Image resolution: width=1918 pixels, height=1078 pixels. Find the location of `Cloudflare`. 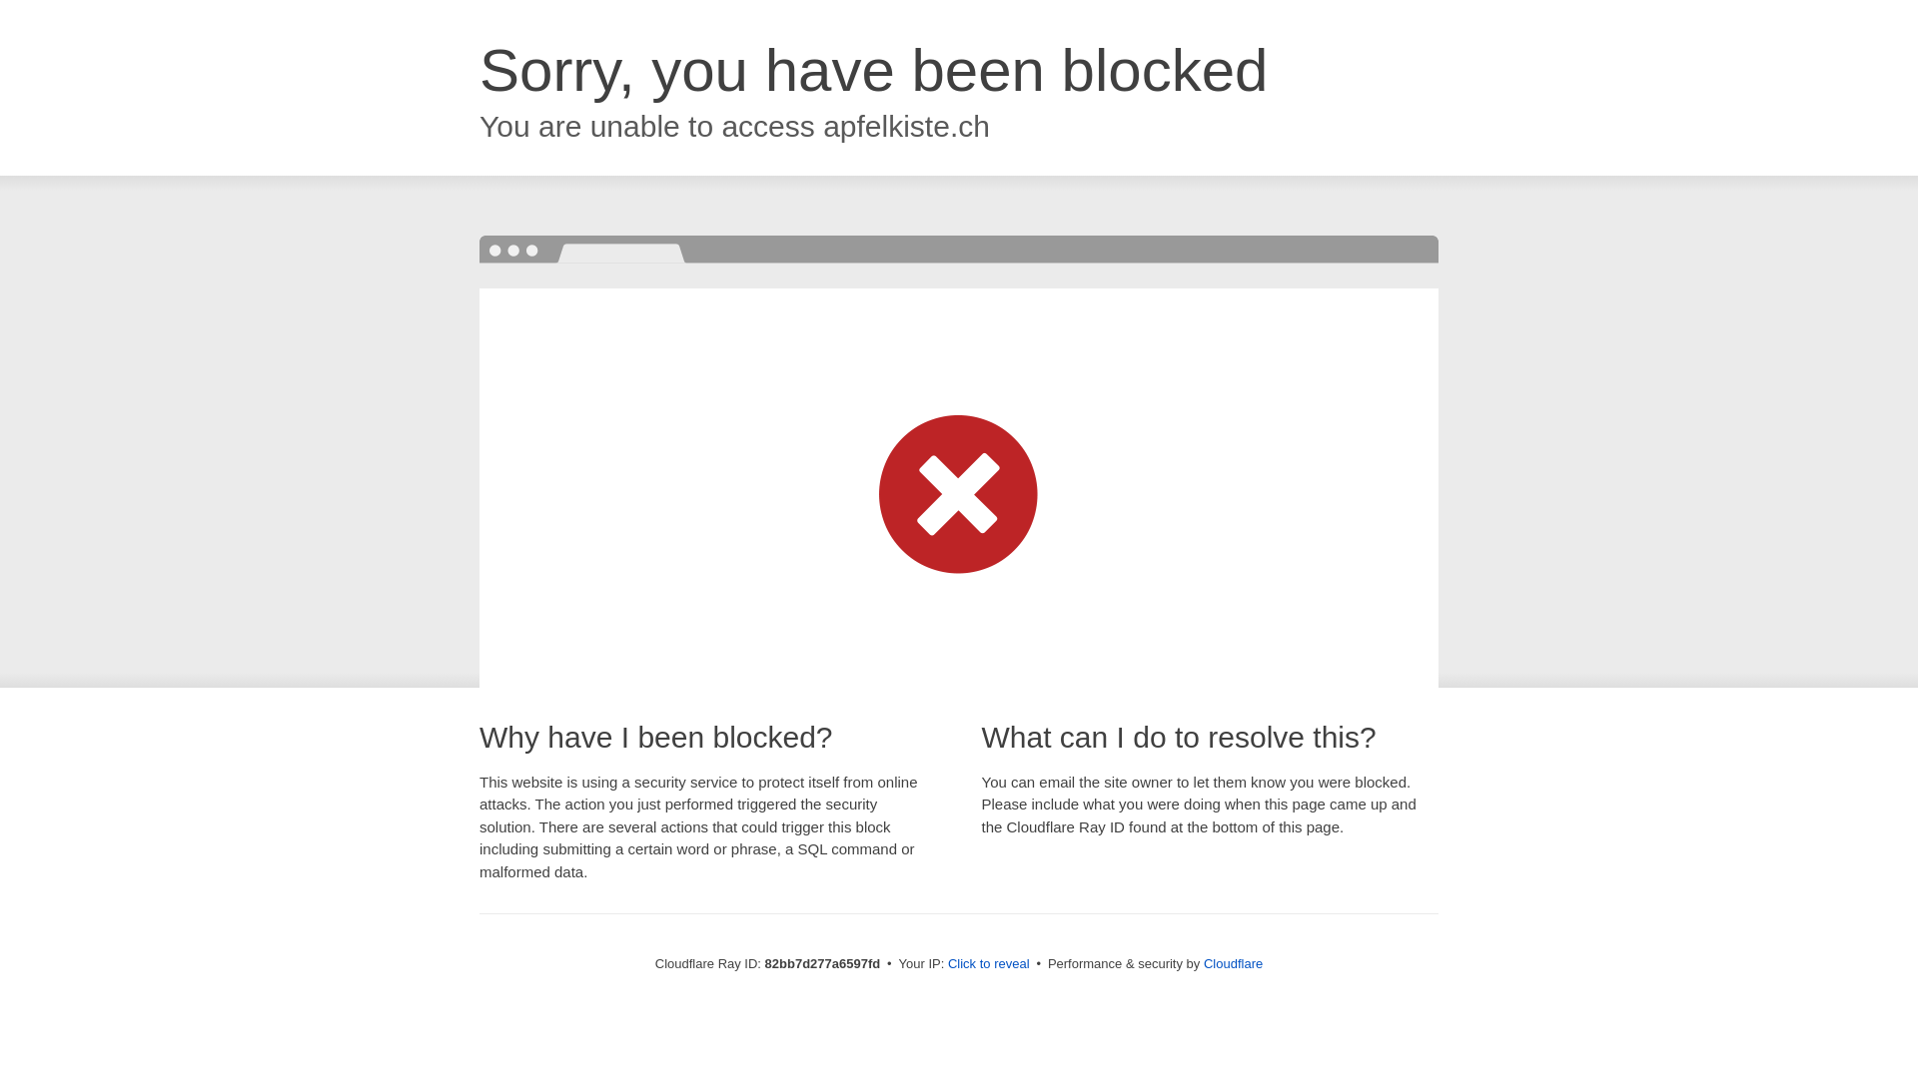

Cloudflare is located at coordinates (1233, 964).